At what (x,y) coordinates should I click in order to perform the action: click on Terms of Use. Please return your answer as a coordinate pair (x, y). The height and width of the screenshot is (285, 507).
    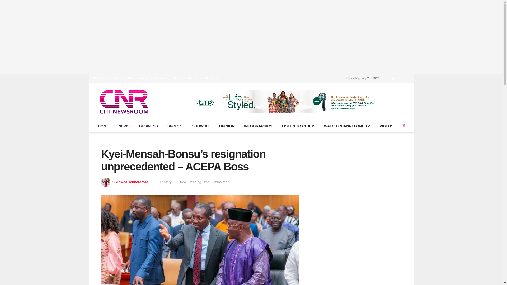
    Looking at the image, I should click on (183, 78).